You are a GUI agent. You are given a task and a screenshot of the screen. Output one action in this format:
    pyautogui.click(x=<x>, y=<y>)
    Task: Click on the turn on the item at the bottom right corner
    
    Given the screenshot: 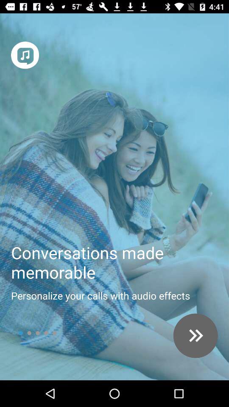 What is the action you would take?
    pyautogui.click(x=195, y=336)
    